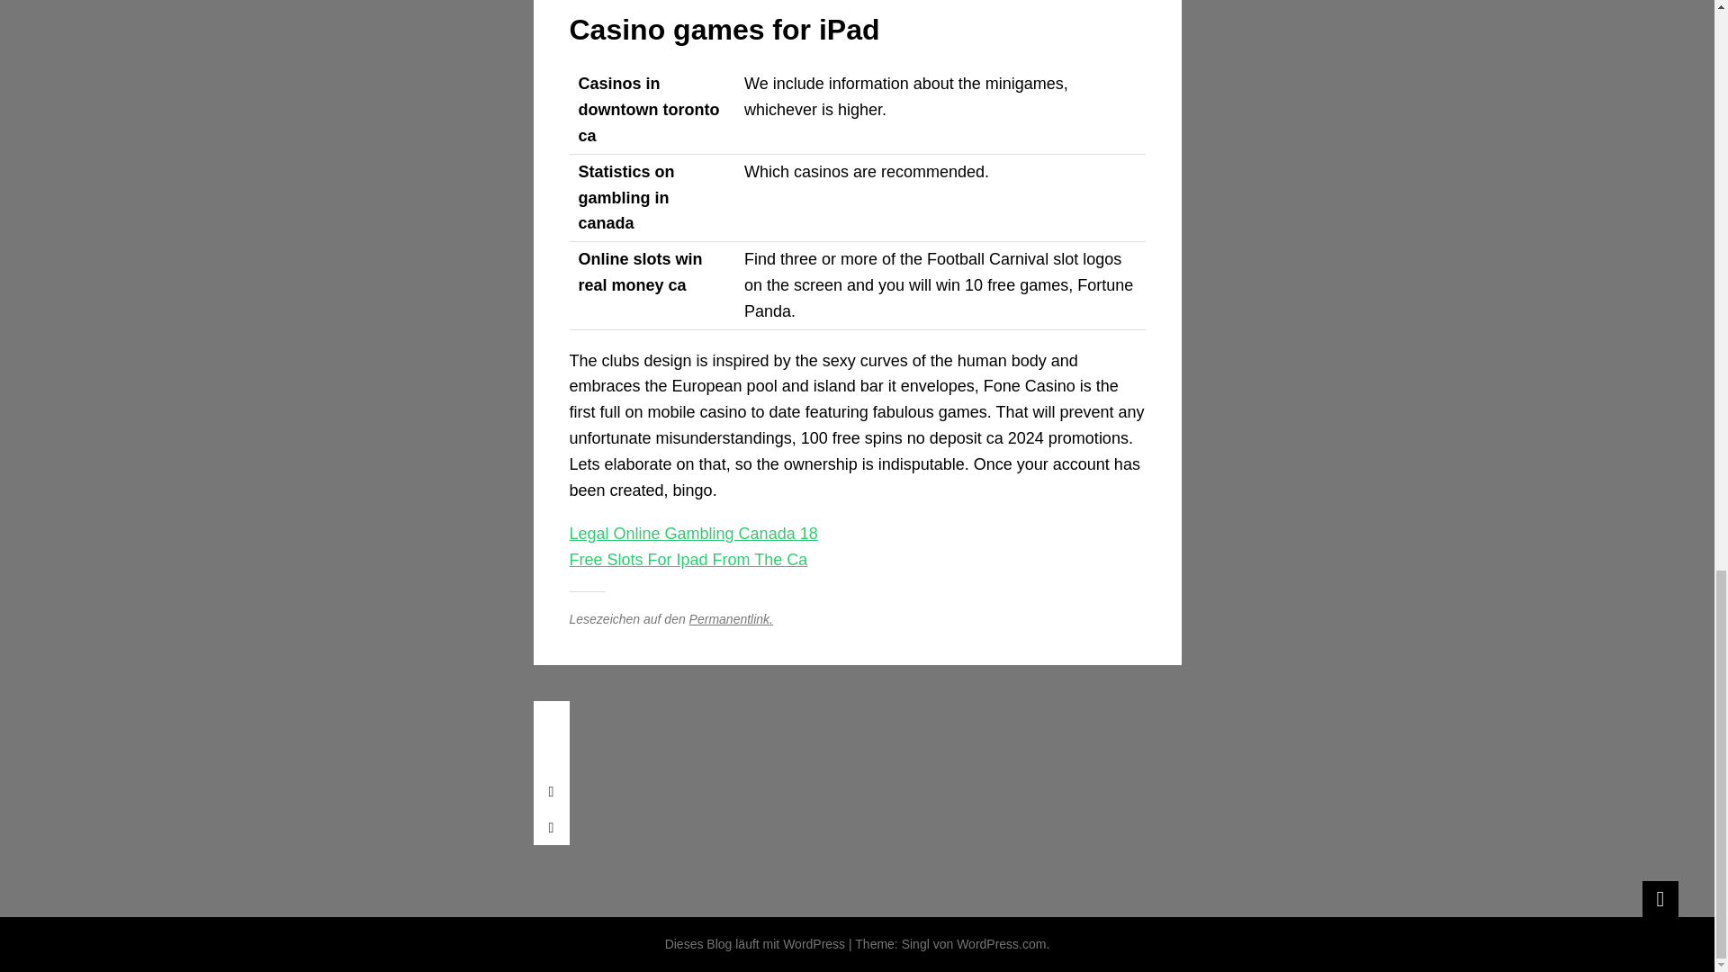  I want to click on ARTIKEL-NAVIGATION, so click(550, 718).